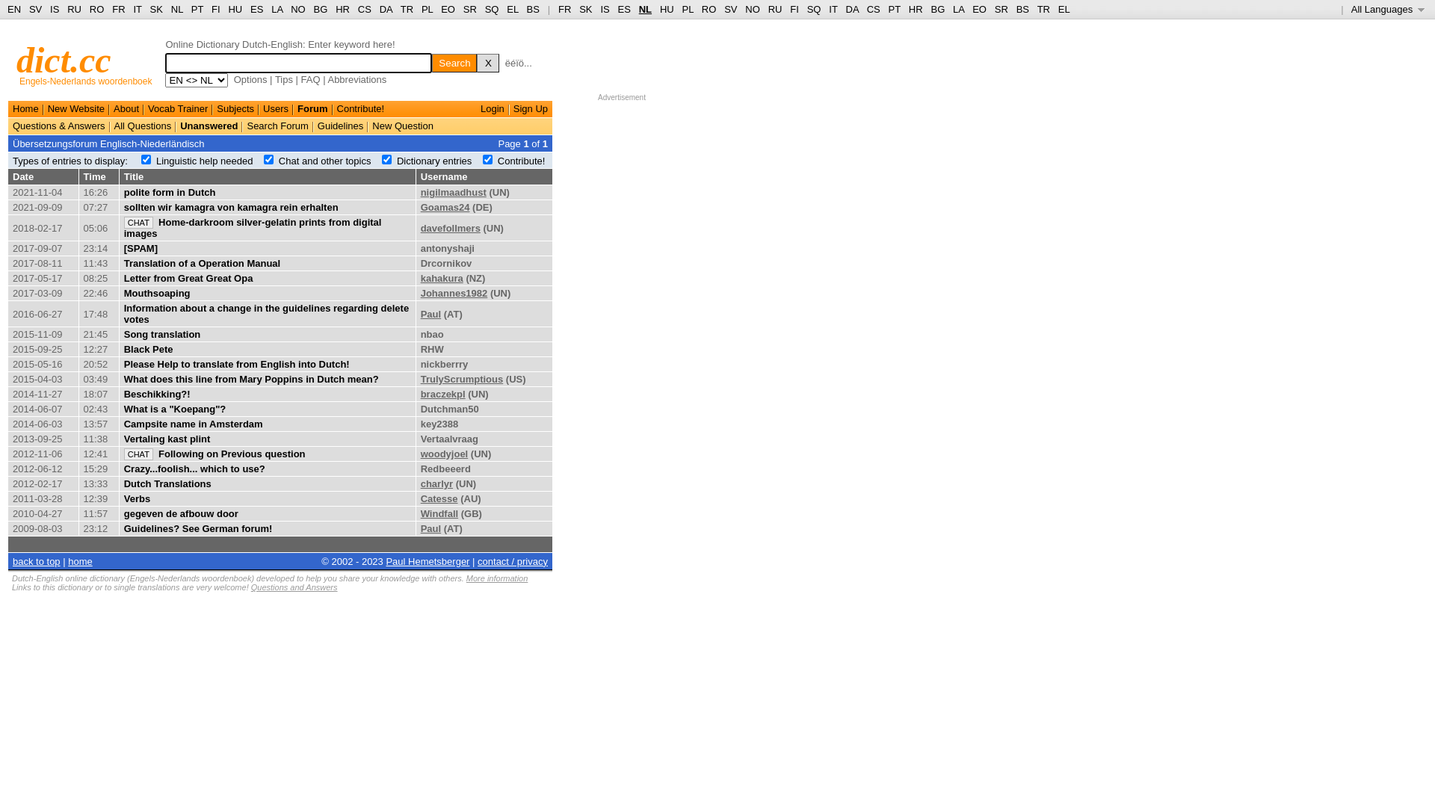  Describe the element at coordinates (430, 529) in the screenshot. I see `Paul` at that location.